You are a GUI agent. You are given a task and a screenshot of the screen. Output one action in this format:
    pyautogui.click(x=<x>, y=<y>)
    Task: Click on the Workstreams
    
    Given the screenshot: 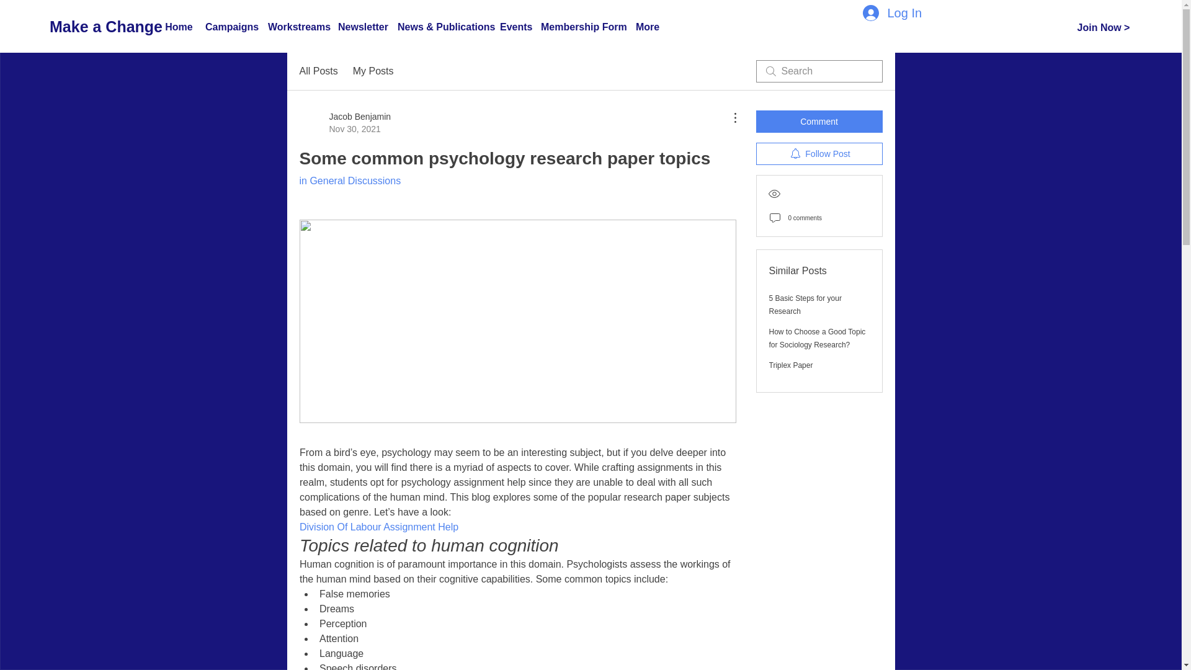 What is the action you would take?
    pyautogui.click(x=297, y=27)
    